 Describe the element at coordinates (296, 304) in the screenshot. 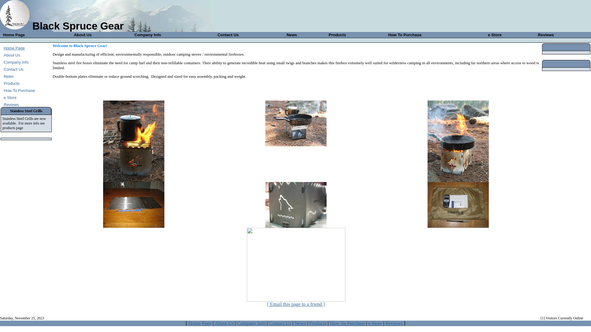

I see `[ Email this page to a friend ]` at that location.